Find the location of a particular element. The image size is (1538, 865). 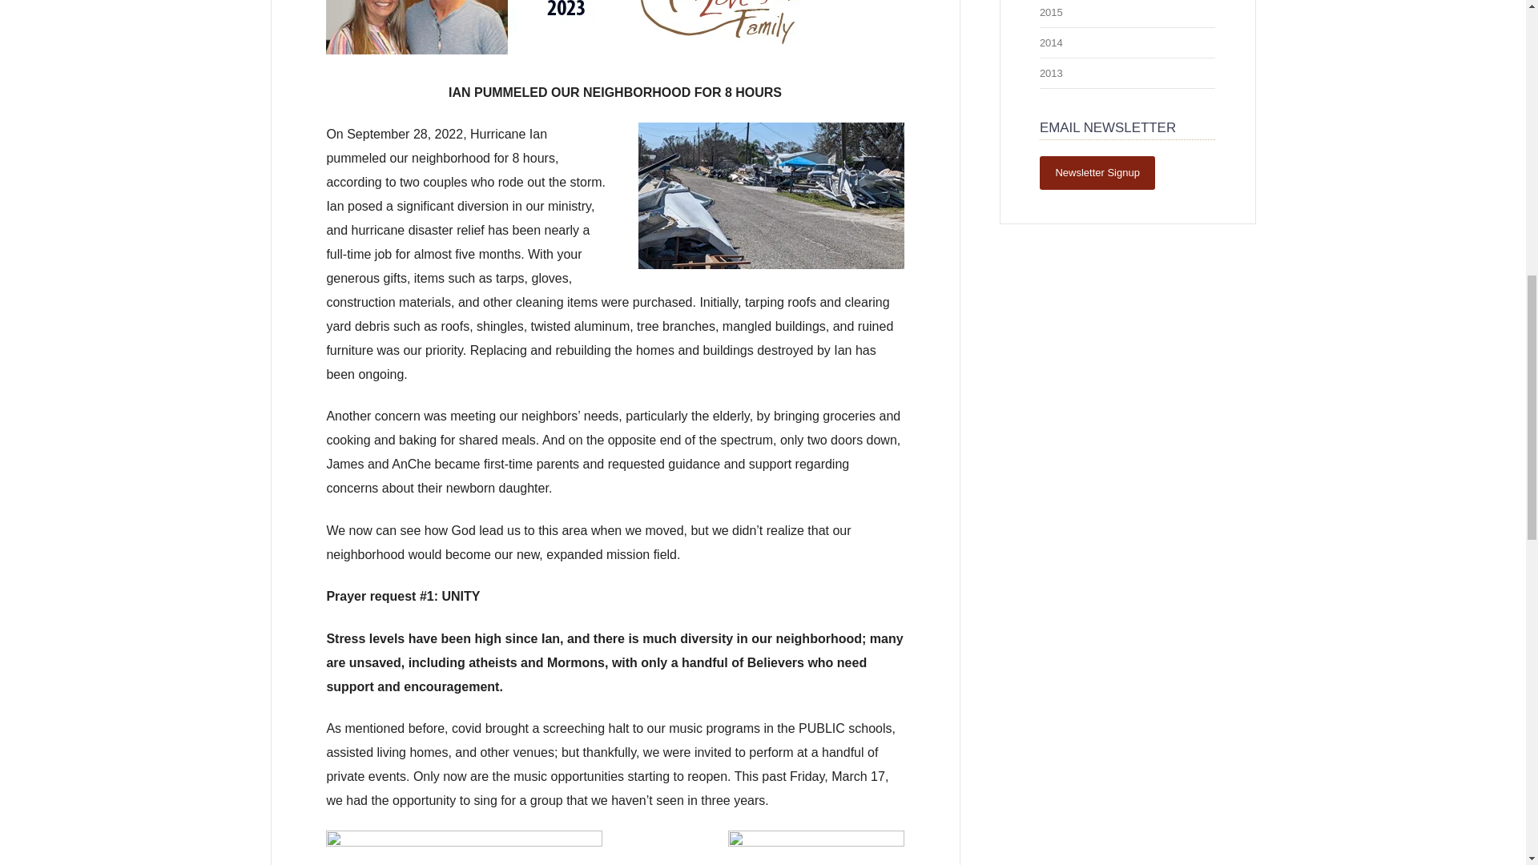

Newsletter Signup is located at coordinates (1097, 173).